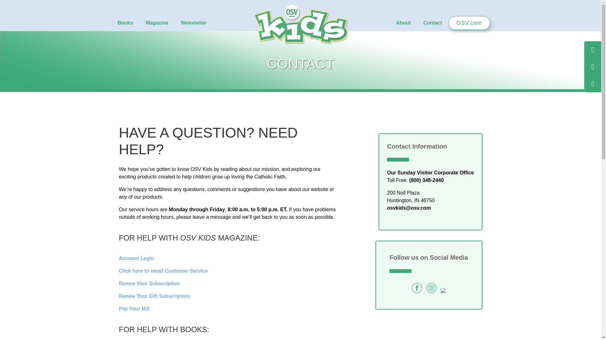 The height and width of the screenshot is (340, 606). What do you see at coordinates (469, 23) in the screenshot?
I see `OSV.com` at bounding box center [469, 23].